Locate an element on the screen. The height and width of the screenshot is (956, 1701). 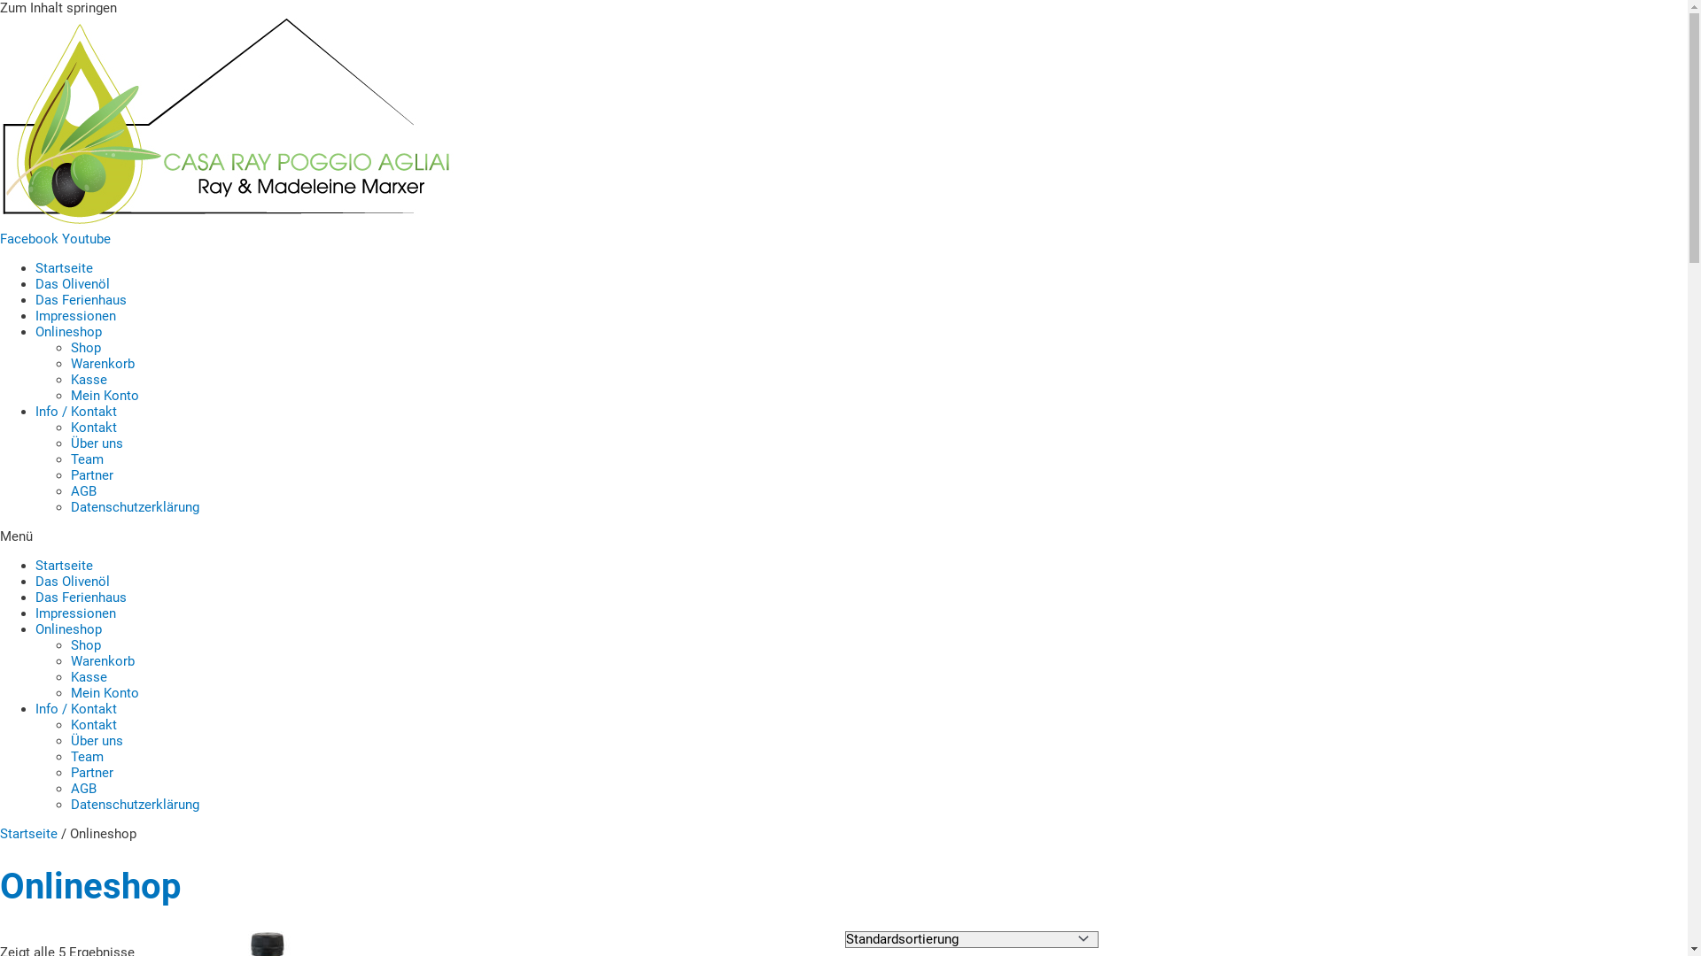
Startseite is located at coordinates (28, 834).